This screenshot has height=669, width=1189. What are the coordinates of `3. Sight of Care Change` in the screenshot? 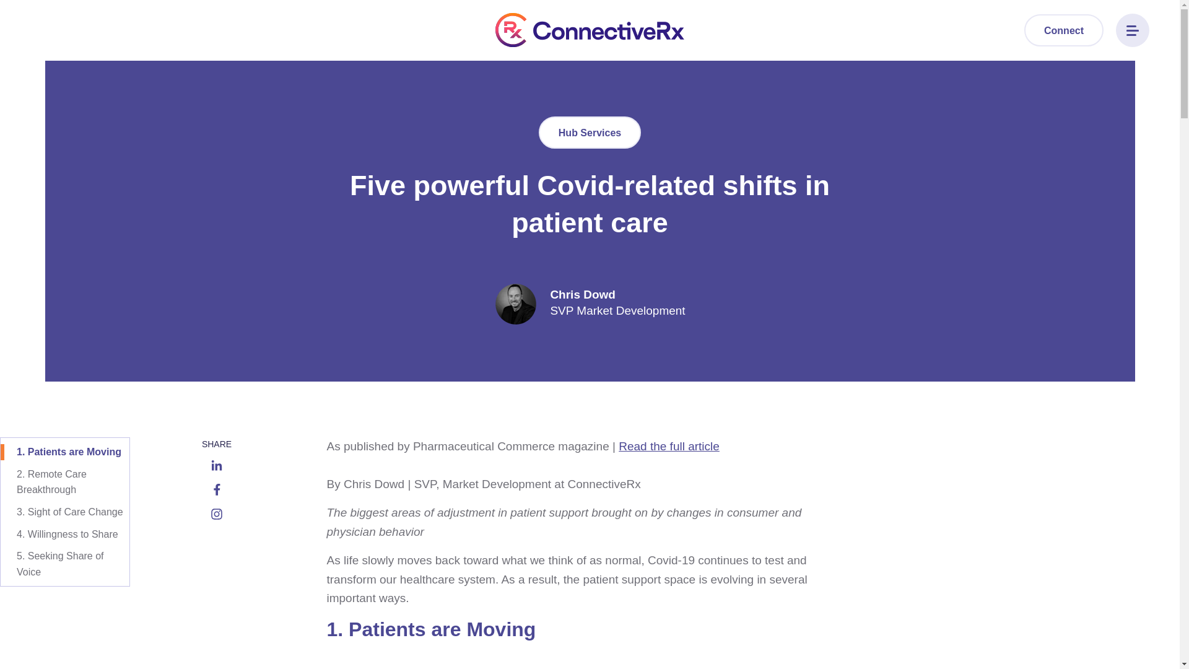 It's located at (65, 512).